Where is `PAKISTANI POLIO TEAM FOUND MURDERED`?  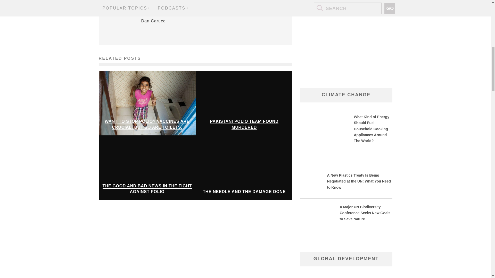
PAKISTANI POLIO TEAM FOUND MURDERED is located at coordinates (244, 125).